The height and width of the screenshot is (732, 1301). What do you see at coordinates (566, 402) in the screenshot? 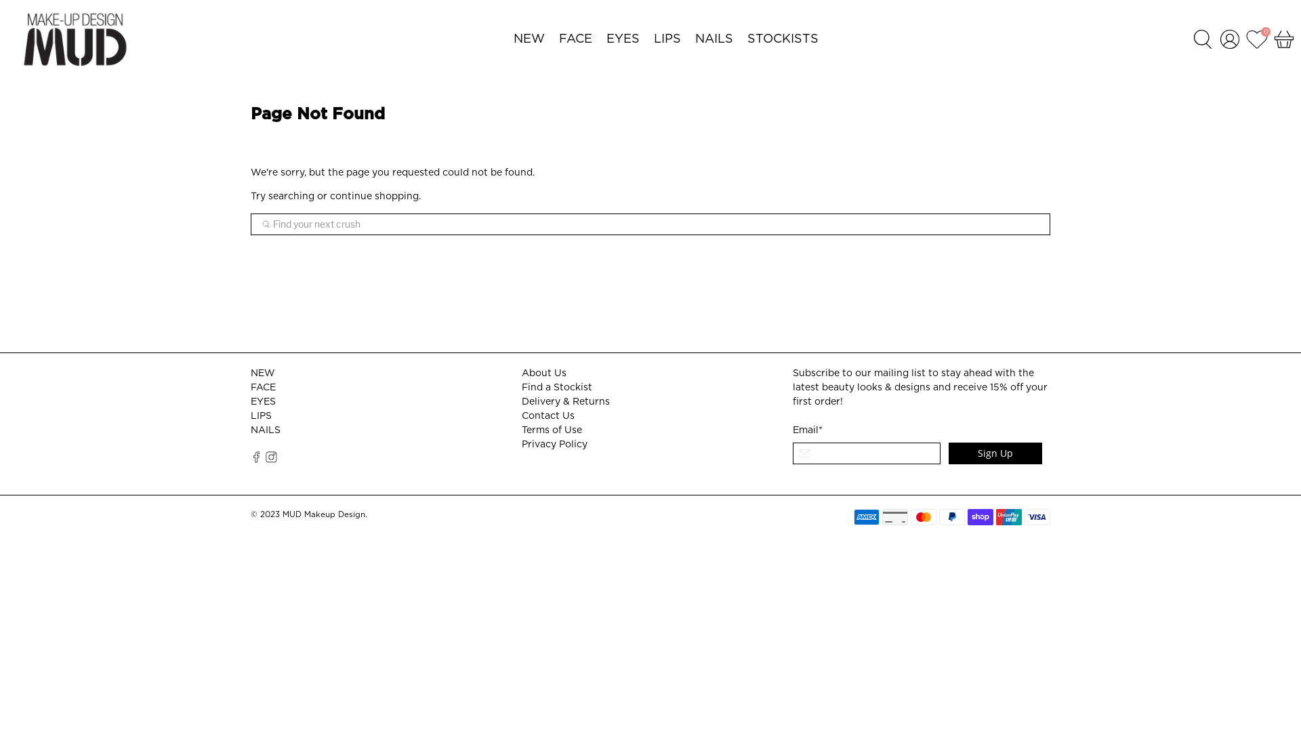
I see `Delivery & Returns` at bounding box center [566, 402].